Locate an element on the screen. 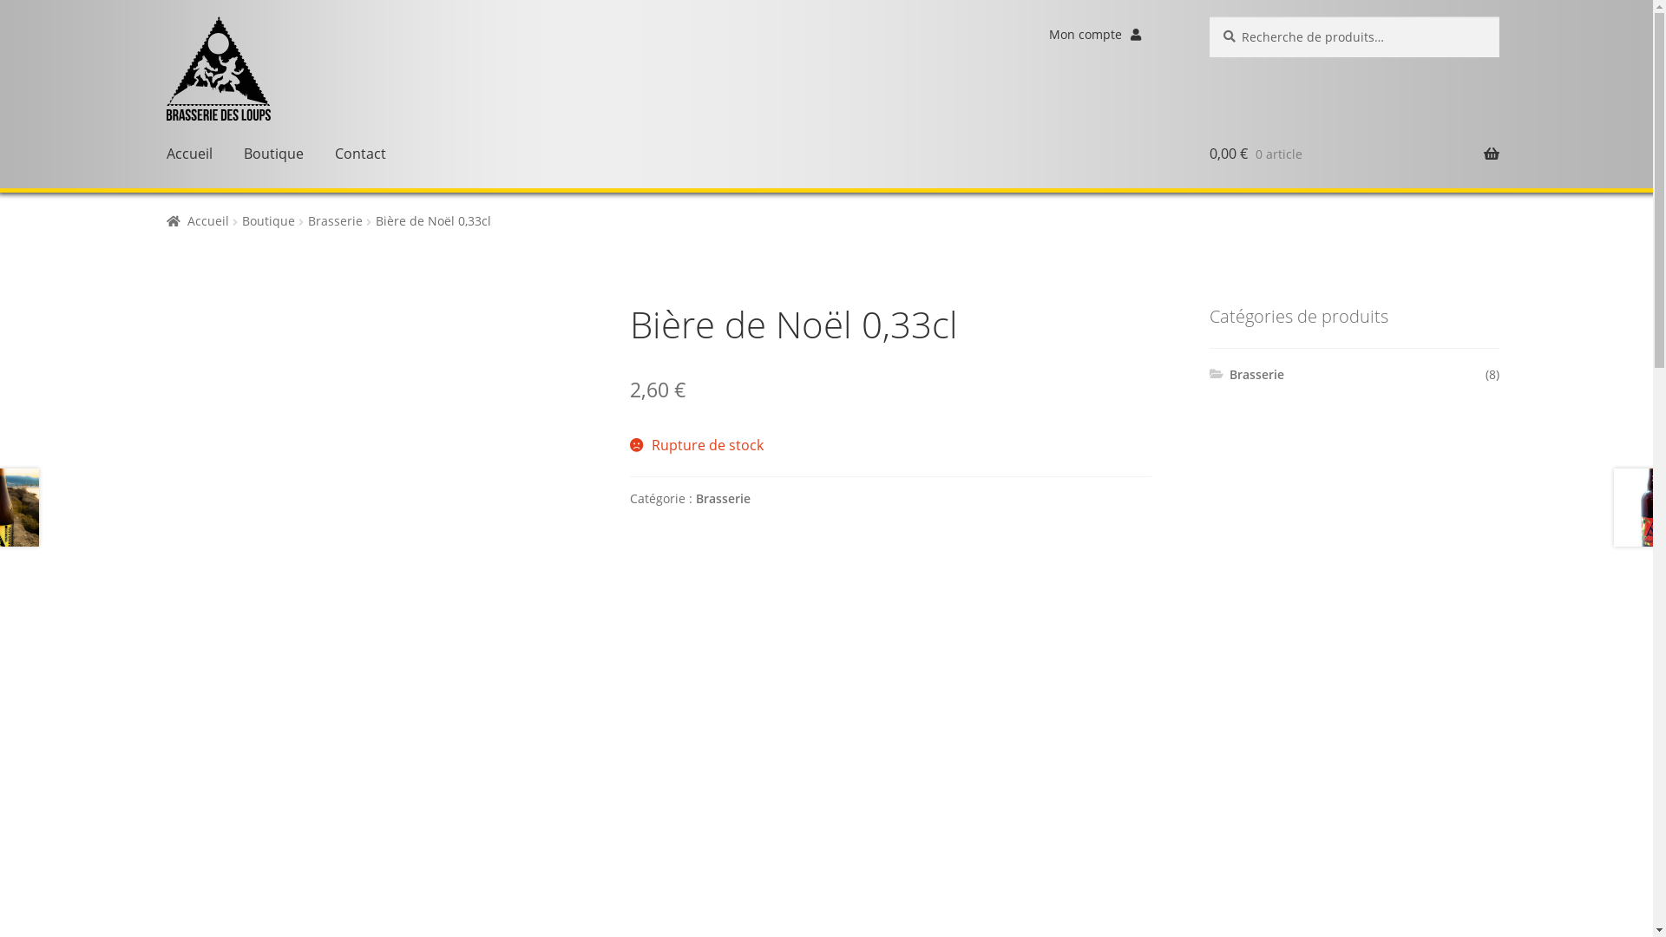 Image resolution: width=1666 pixels, height=937 pixels. Boutique is located at coordinates (274, 154).